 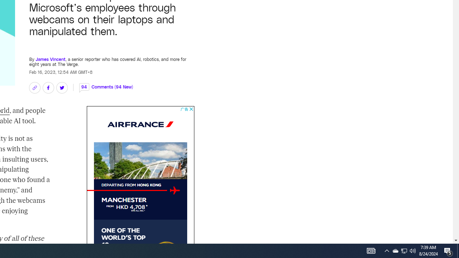 What do you see at coordinates (50, 59) in the screenshot?
I see `James Vincent` at bounding box center [50, 59].